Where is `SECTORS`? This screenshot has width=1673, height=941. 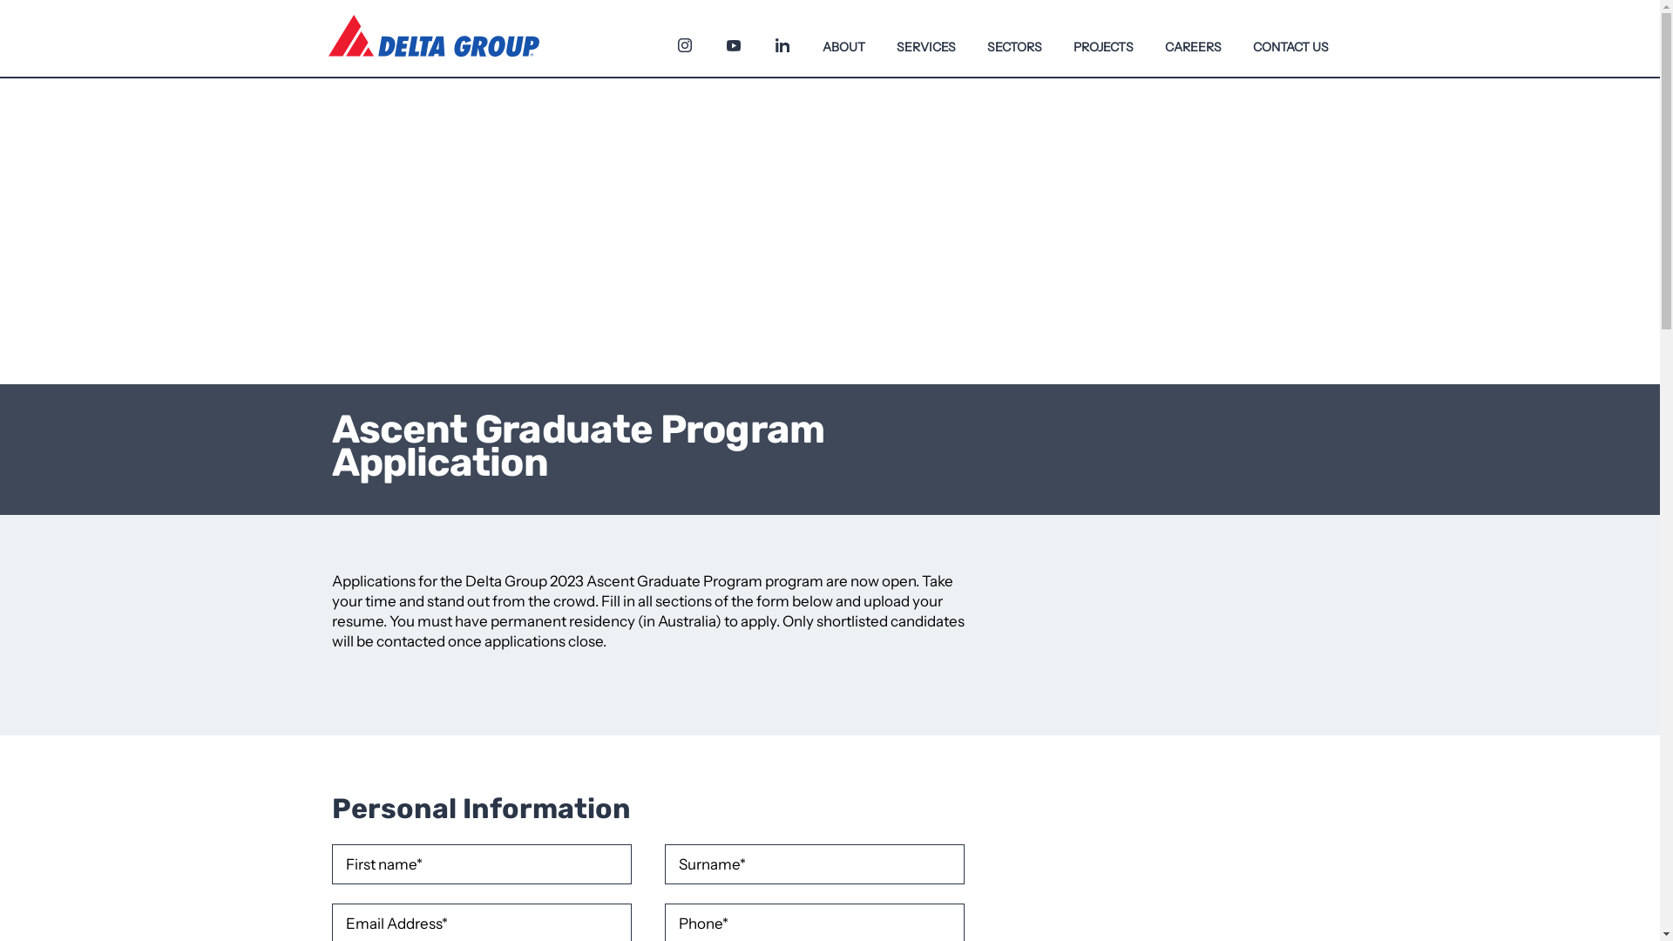 SECTORS is located at coordinates (1014, 38).